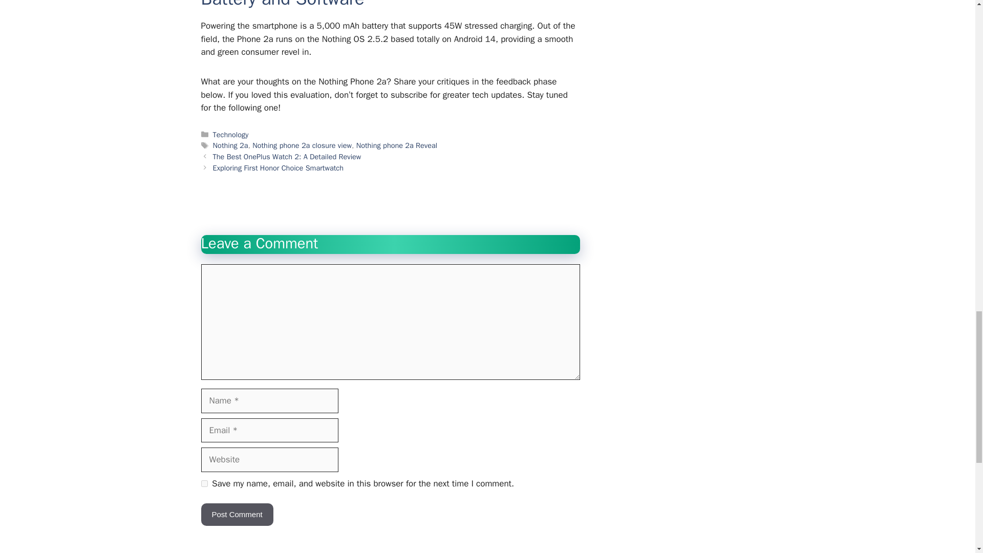 Image resolution: width=983 pixels, height=553 pixels. What do you see at coordinates (302, 145) in the screenshot?
I see `Nothing phone 2a closure view` at bounding box center [302, 145].